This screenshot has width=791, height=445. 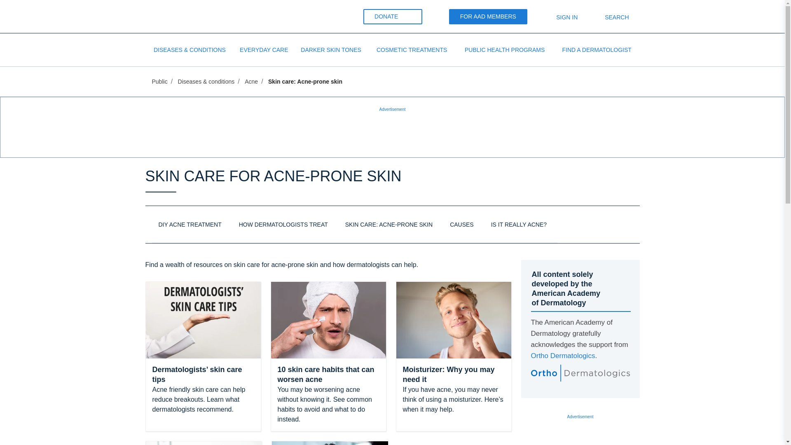 What do you see at coordinates (597, 49) in the screenshot?
I see `FIND A DERMATOLOGIST` at bounding box center [597, 49].